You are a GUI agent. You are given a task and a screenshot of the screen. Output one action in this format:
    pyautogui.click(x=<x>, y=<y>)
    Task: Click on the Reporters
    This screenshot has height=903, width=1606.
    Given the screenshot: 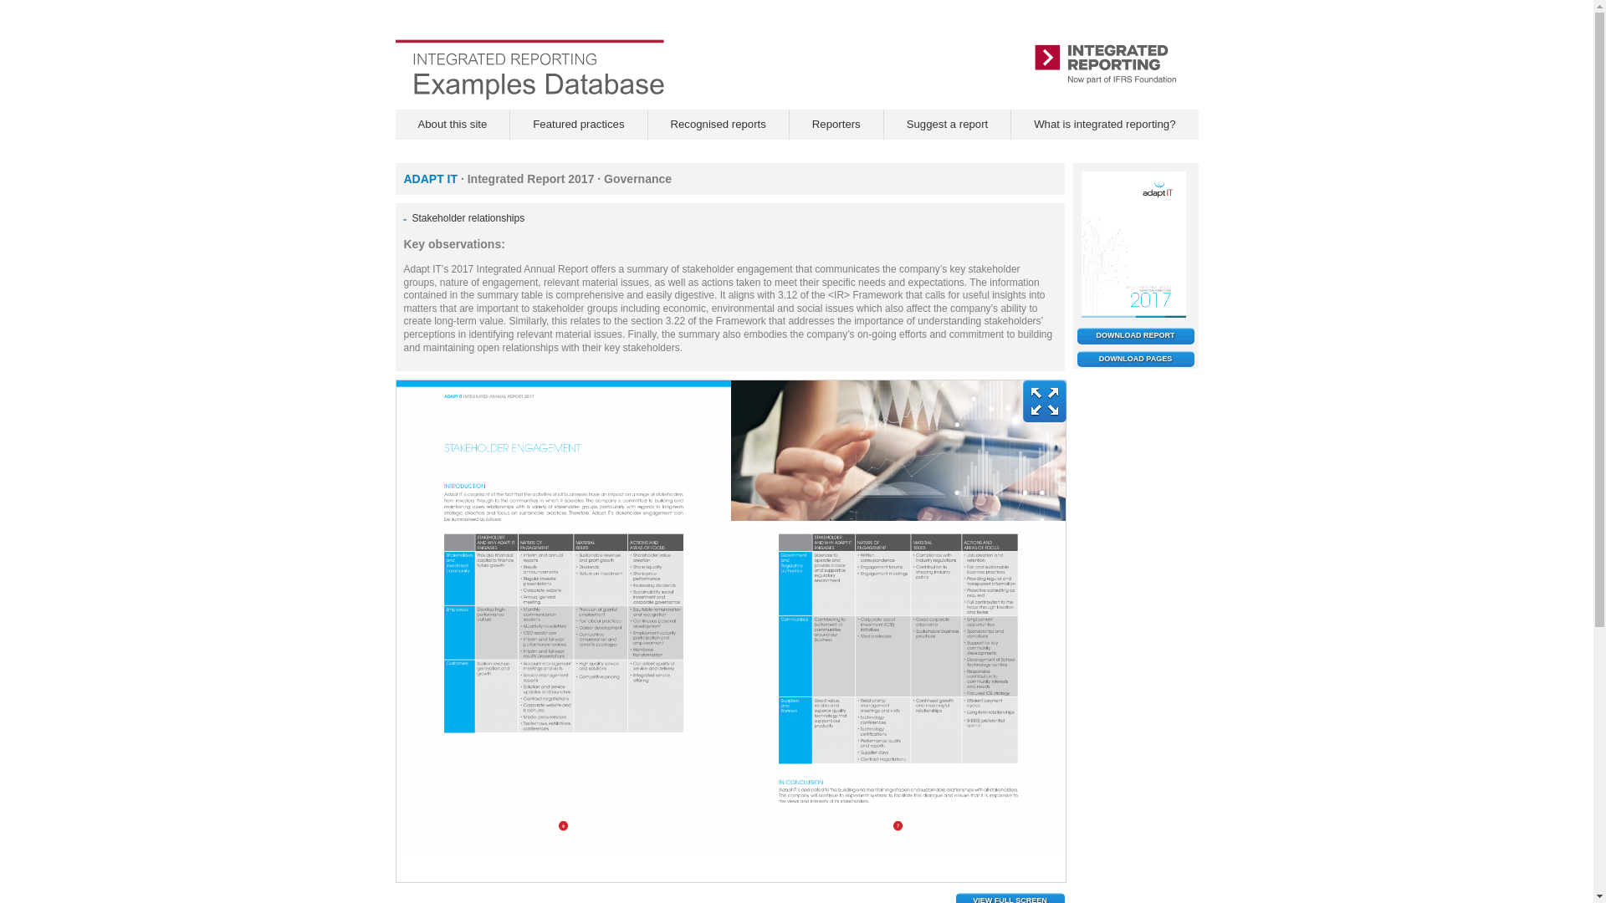 What is the action you would take?
    pyautogui.click(x=836, y=124)
    